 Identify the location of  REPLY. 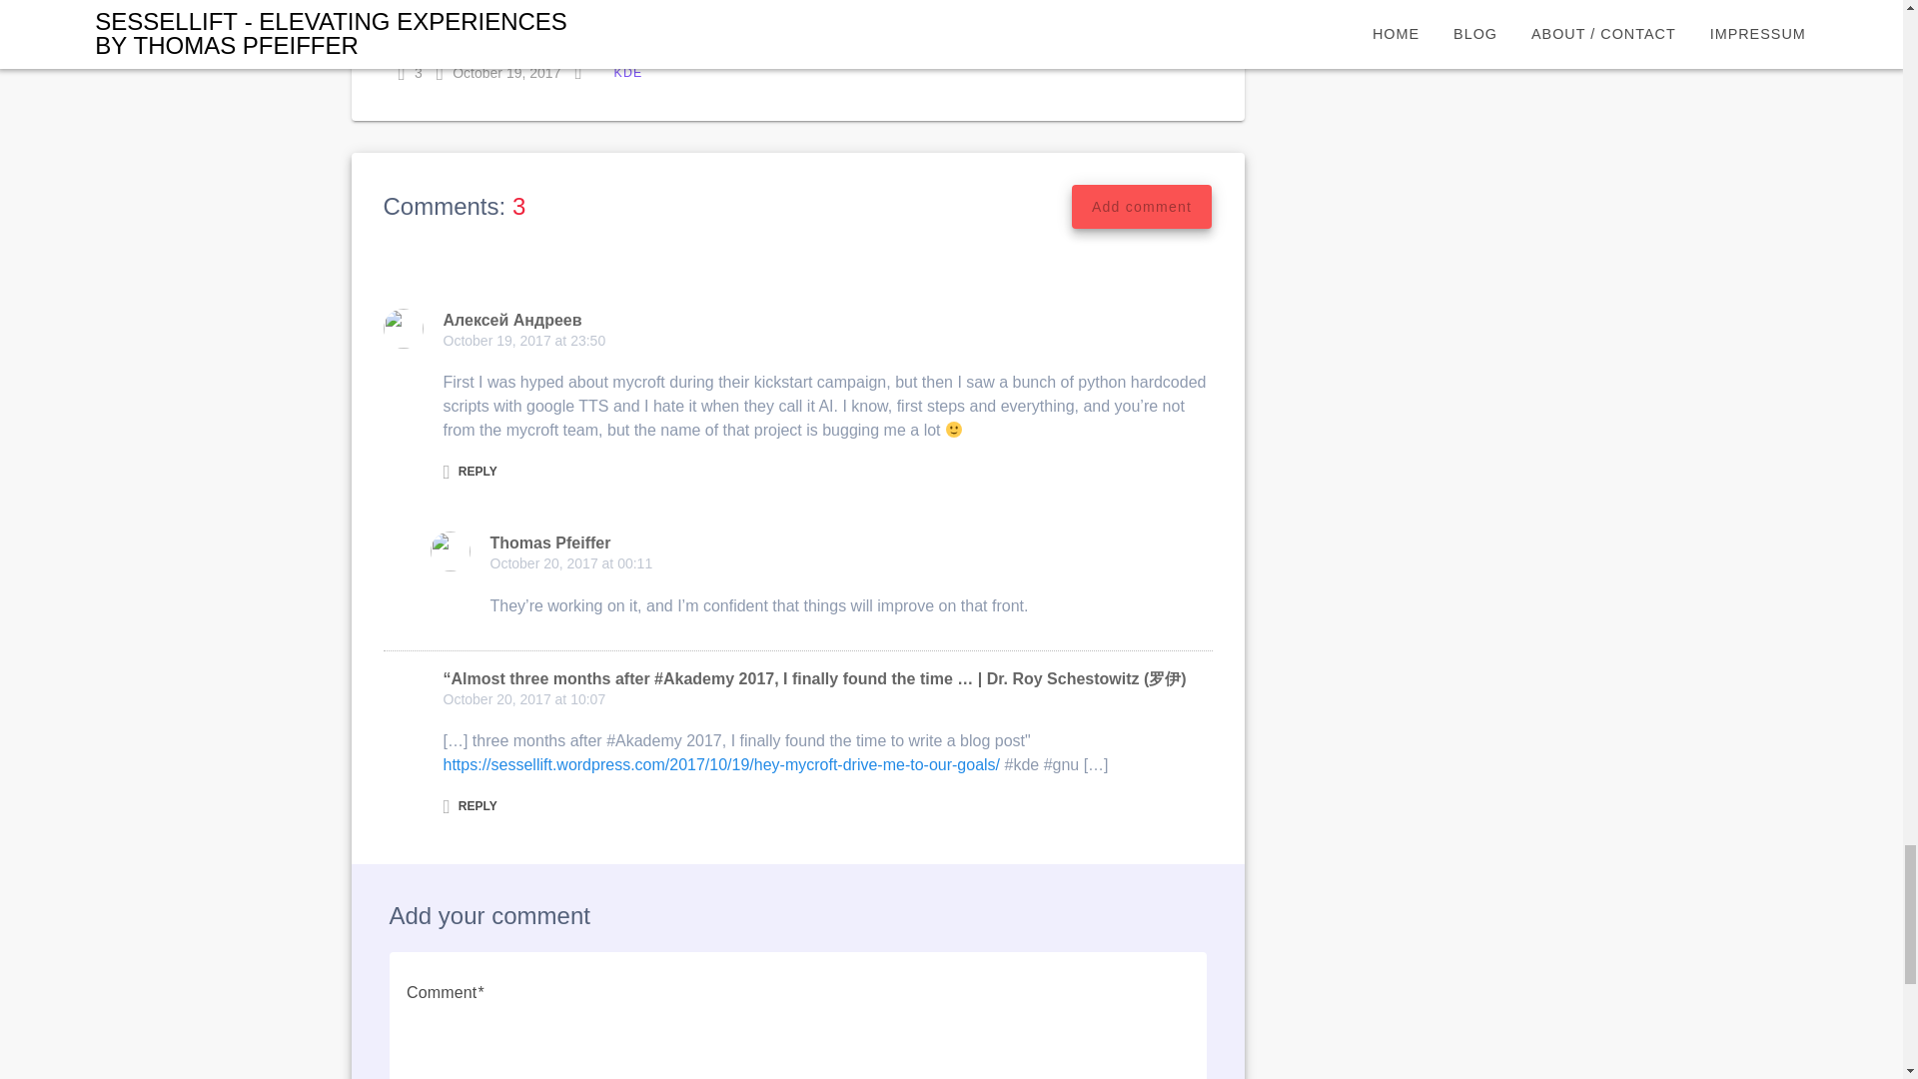
(470, 472).